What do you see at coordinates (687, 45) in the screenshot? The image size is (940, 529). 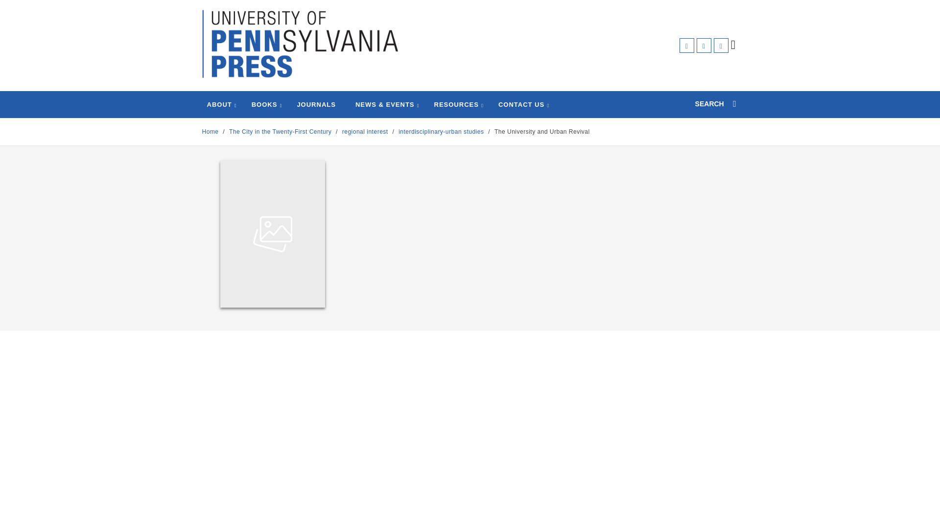 I see `Follow us on Facebook` at bounding box center [687, 45].